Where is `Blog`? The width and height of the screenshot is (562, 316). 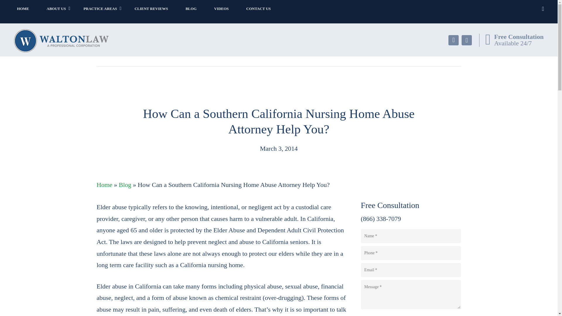 Blog is located at coordinates (125, 184).